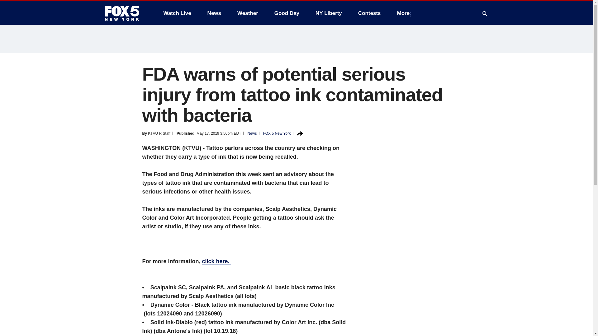 The image size is (598, 336). What do you see at coordinates (369, 13) in the screenshot?
I see `Contests` at bounding box center [369, 13].